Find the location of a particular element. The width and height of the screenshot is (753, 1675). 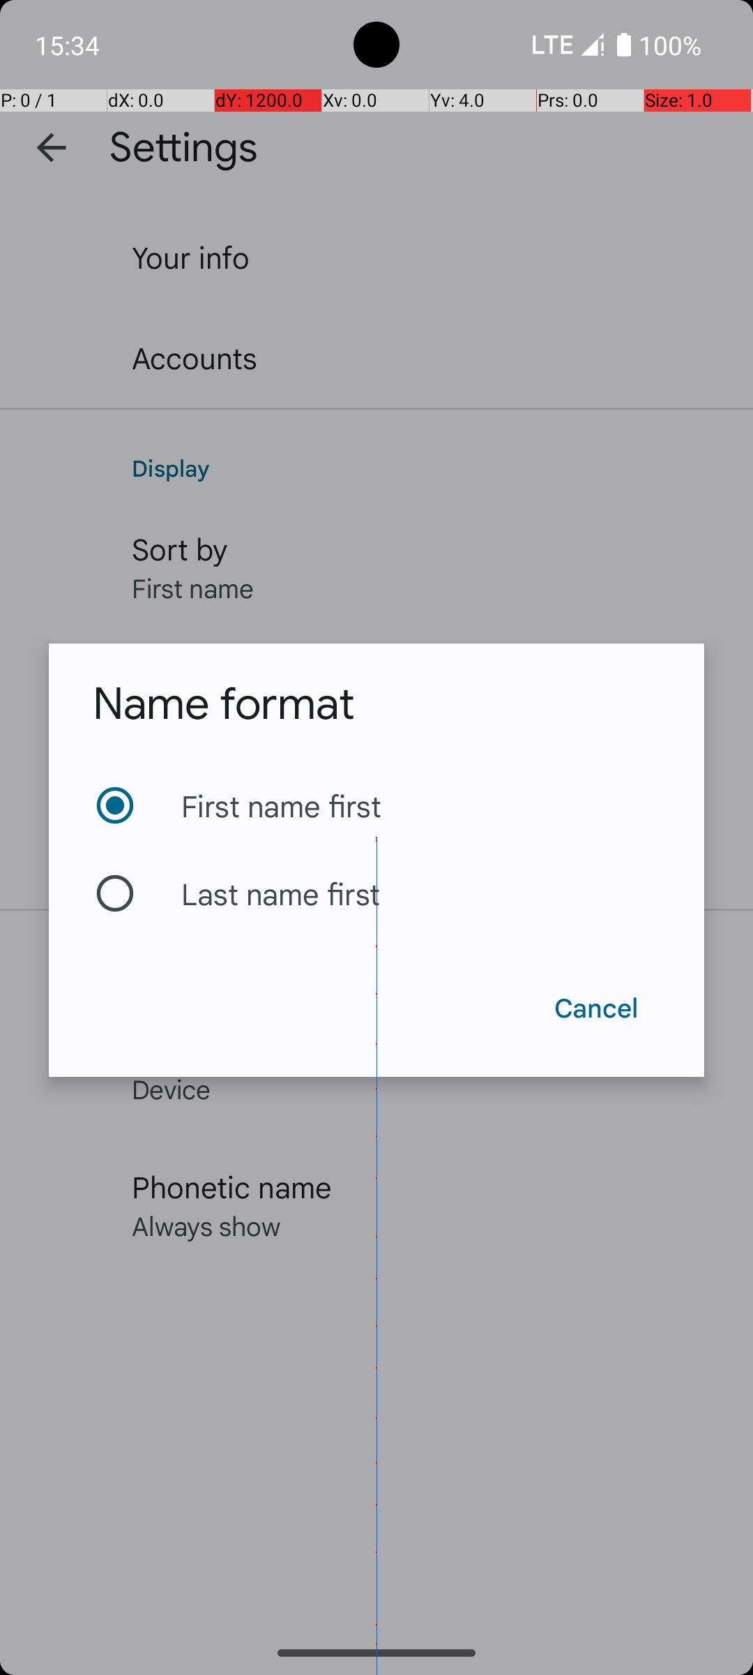

Last name first is located at coordinates (376, 893).